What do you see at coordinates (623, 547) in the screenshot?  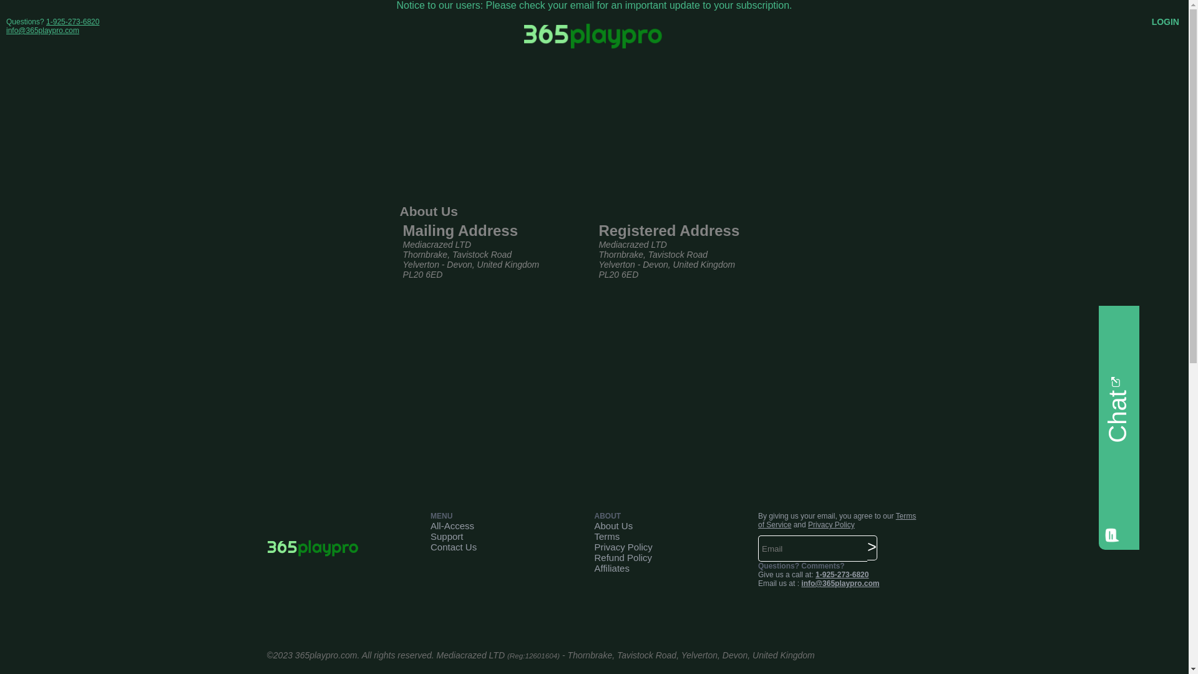 I see `Privacy Policy` at bounding box center [623, 547].